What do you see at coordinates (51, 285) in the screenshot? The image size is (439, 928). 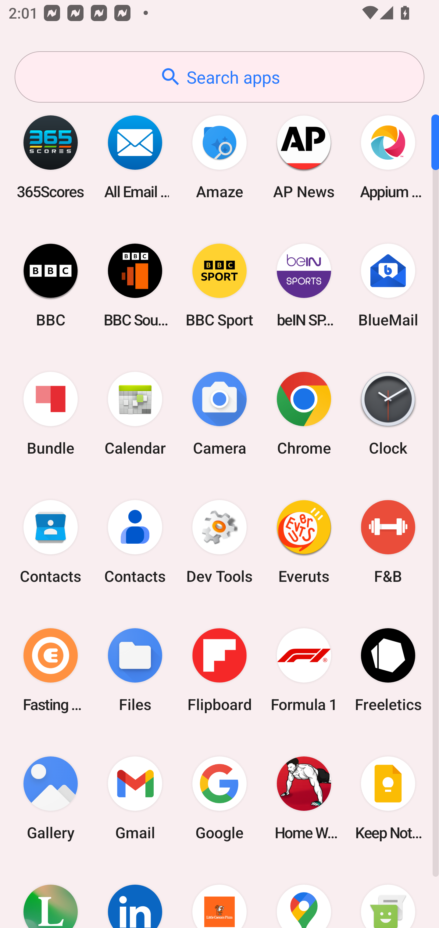 I see `BBC` at bounding box center [51, 285].